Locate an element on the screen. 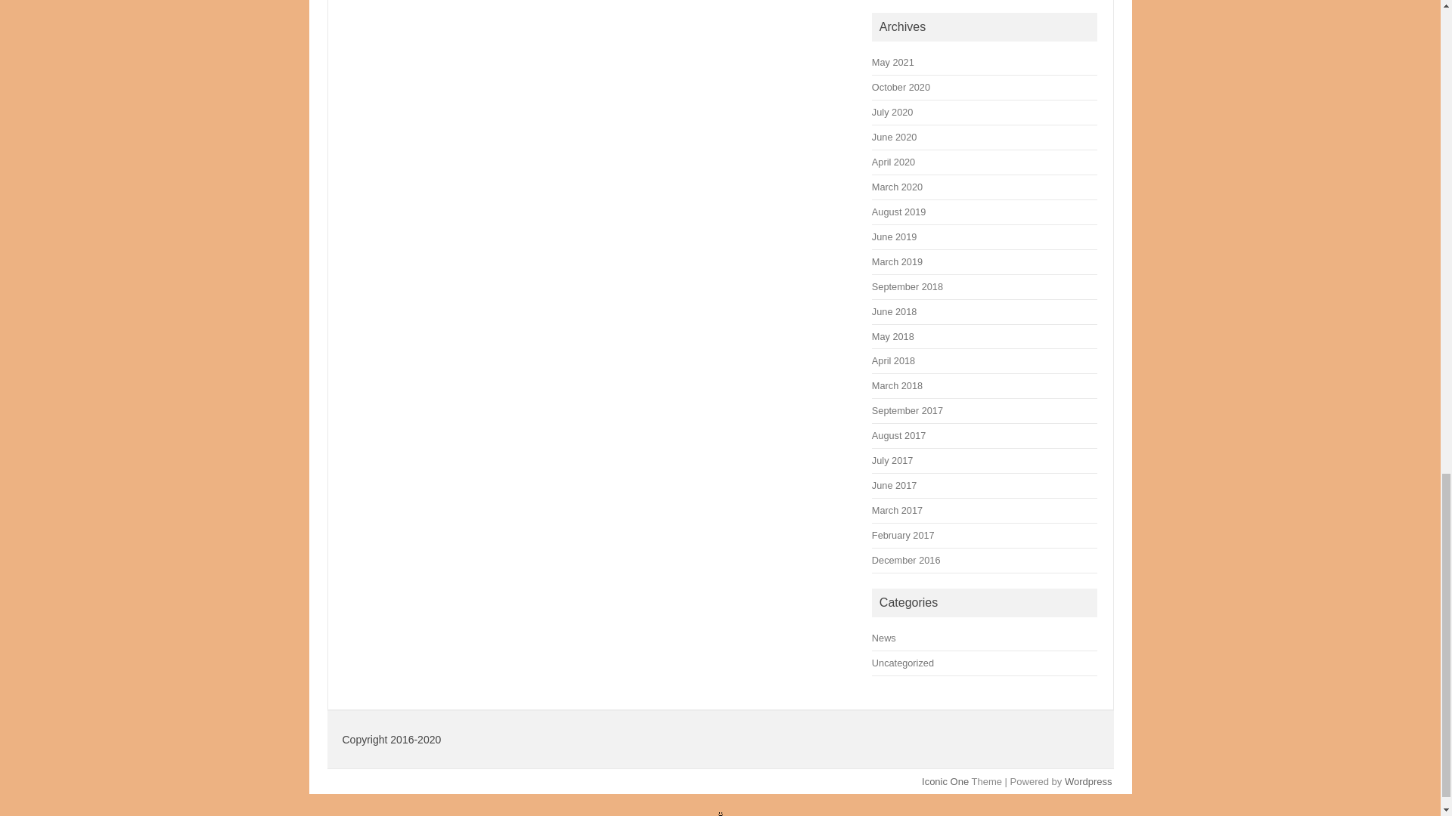  April 2020 is located at coordinates (893, 162).